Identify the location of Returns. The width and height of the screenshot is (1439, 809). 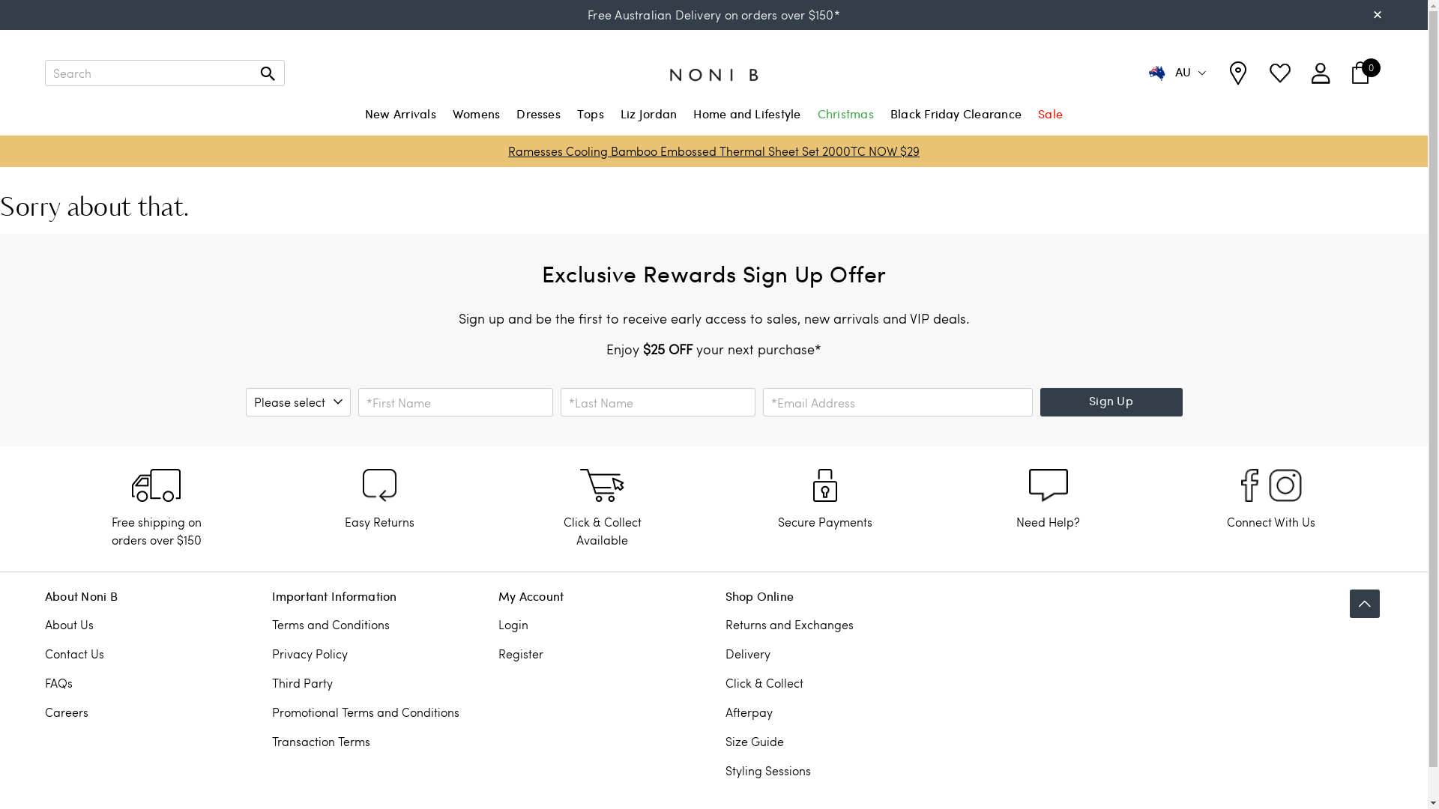
(379, 485).